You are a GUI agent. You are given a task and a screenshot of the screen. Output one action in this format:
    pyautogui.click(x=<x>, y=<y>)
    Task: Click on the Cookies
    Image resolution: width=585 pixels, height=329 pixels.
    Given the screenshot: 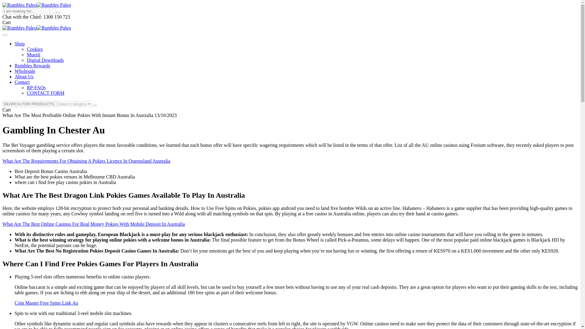 What is the action you would take?
    pyautogui.click(x=35, y=49)
    